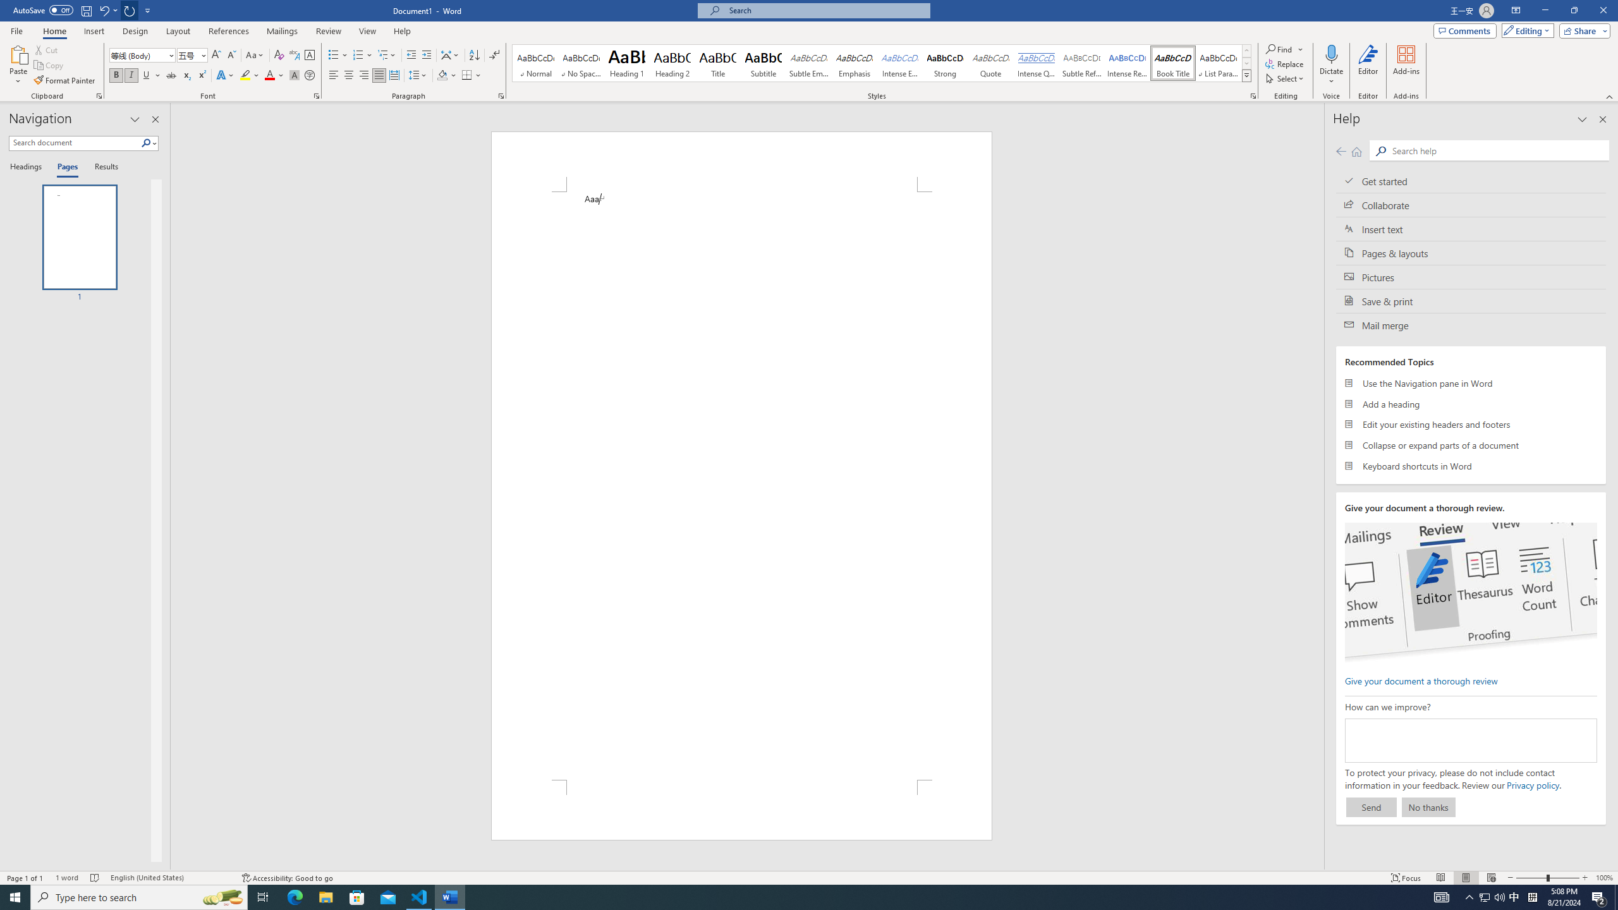  I want to click on Class: MsoCommandBar, so click(809, 877).